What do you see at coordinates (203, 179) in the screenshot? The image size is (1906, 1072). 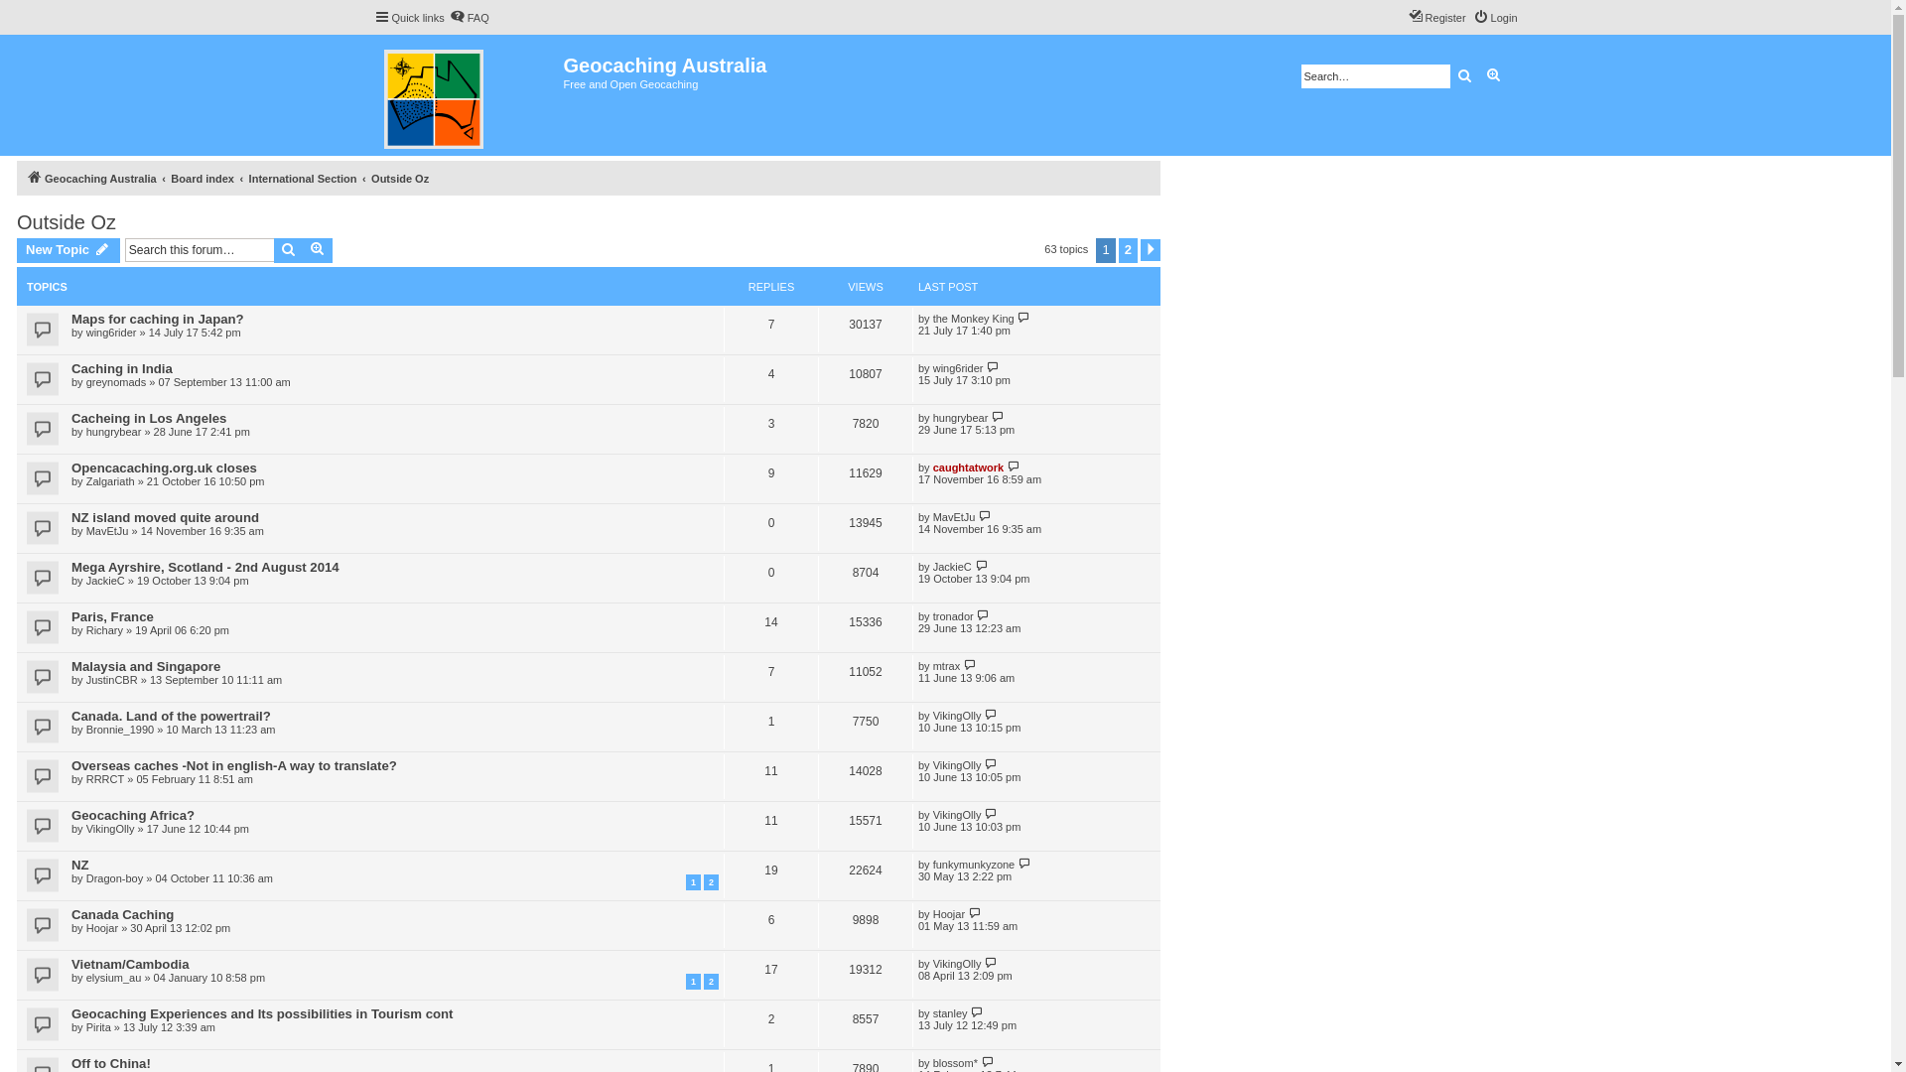 I see `Board index` at bounding box center [203, 179].